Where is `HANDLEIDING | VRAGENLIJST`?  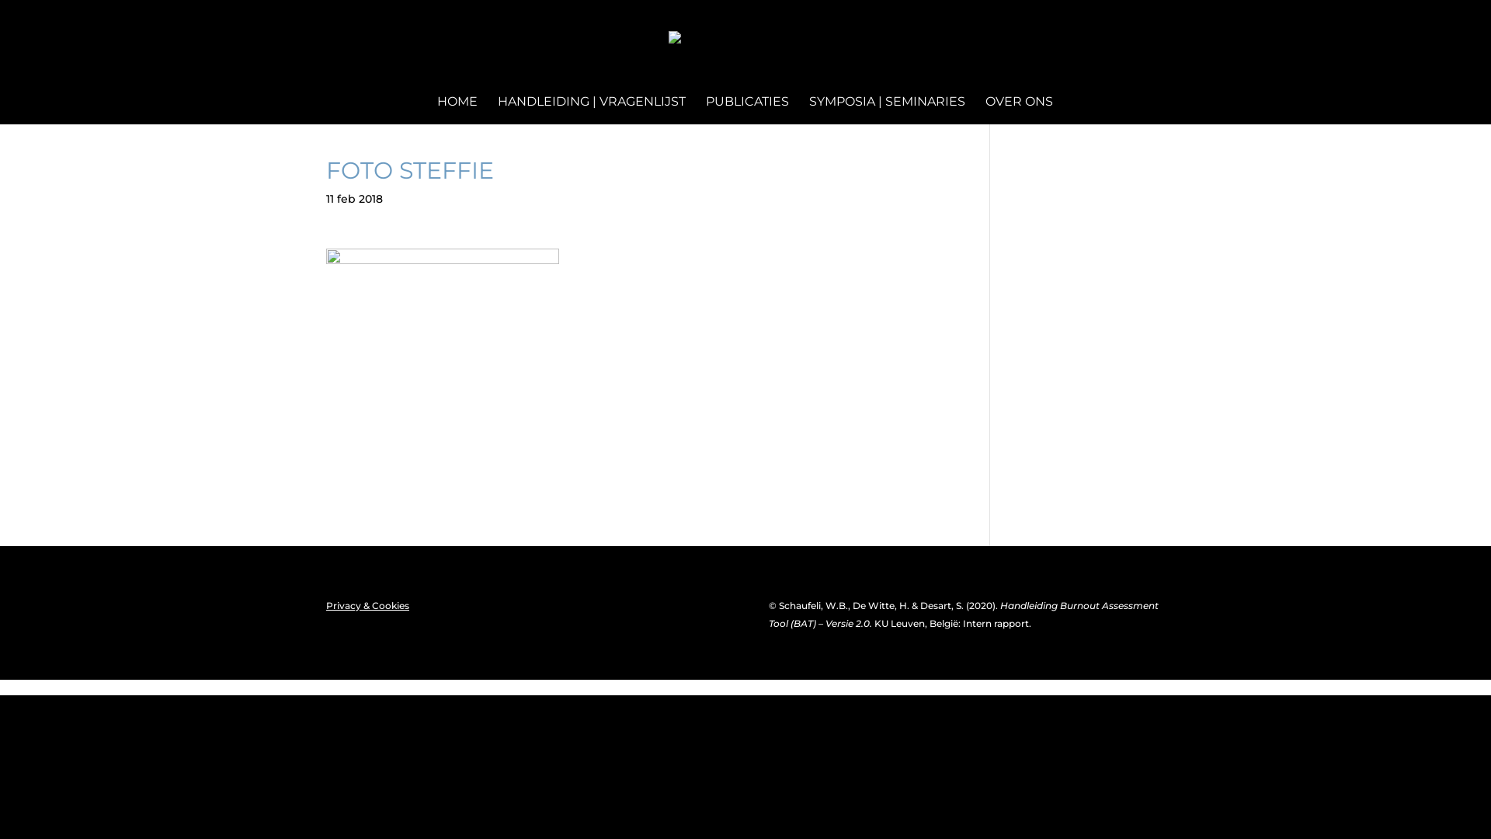 HANDLEIDING | VRAGENLIJST is located at coordinates (591, 110).